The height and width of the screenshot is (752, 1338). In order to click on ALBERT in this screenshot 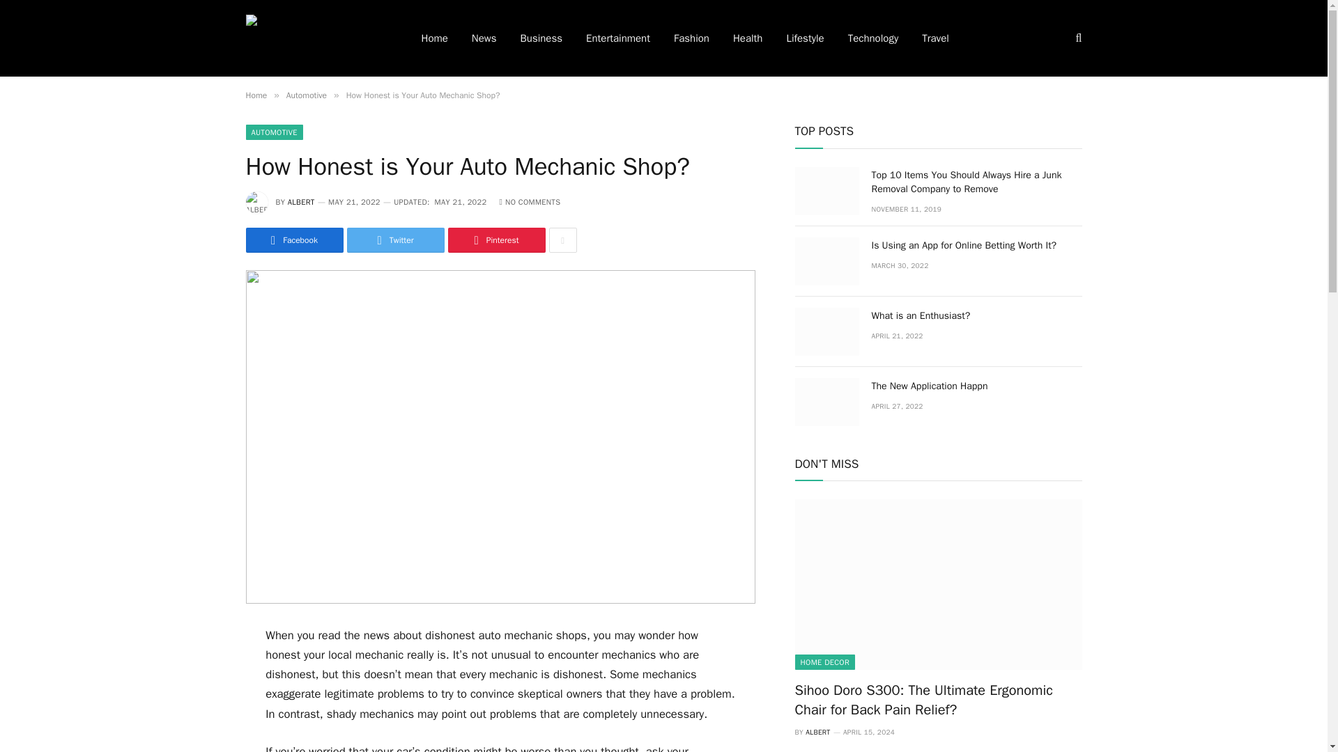, I will do `click(301, 202)`.